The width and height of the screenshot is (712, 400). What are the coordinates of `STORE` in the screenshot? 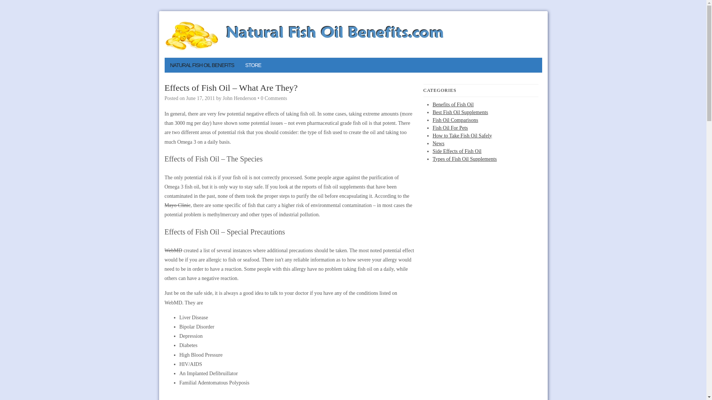 It's located at (253, 65).